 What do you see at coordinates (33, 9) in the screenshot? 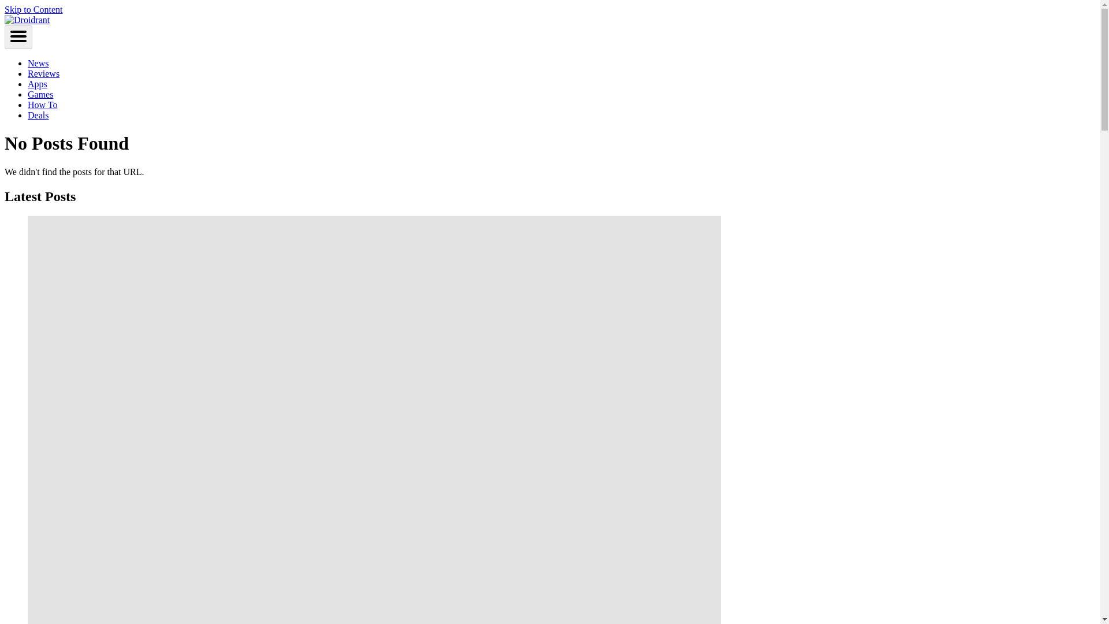
I see `Skip to Content` at bounding box center [33, 9].